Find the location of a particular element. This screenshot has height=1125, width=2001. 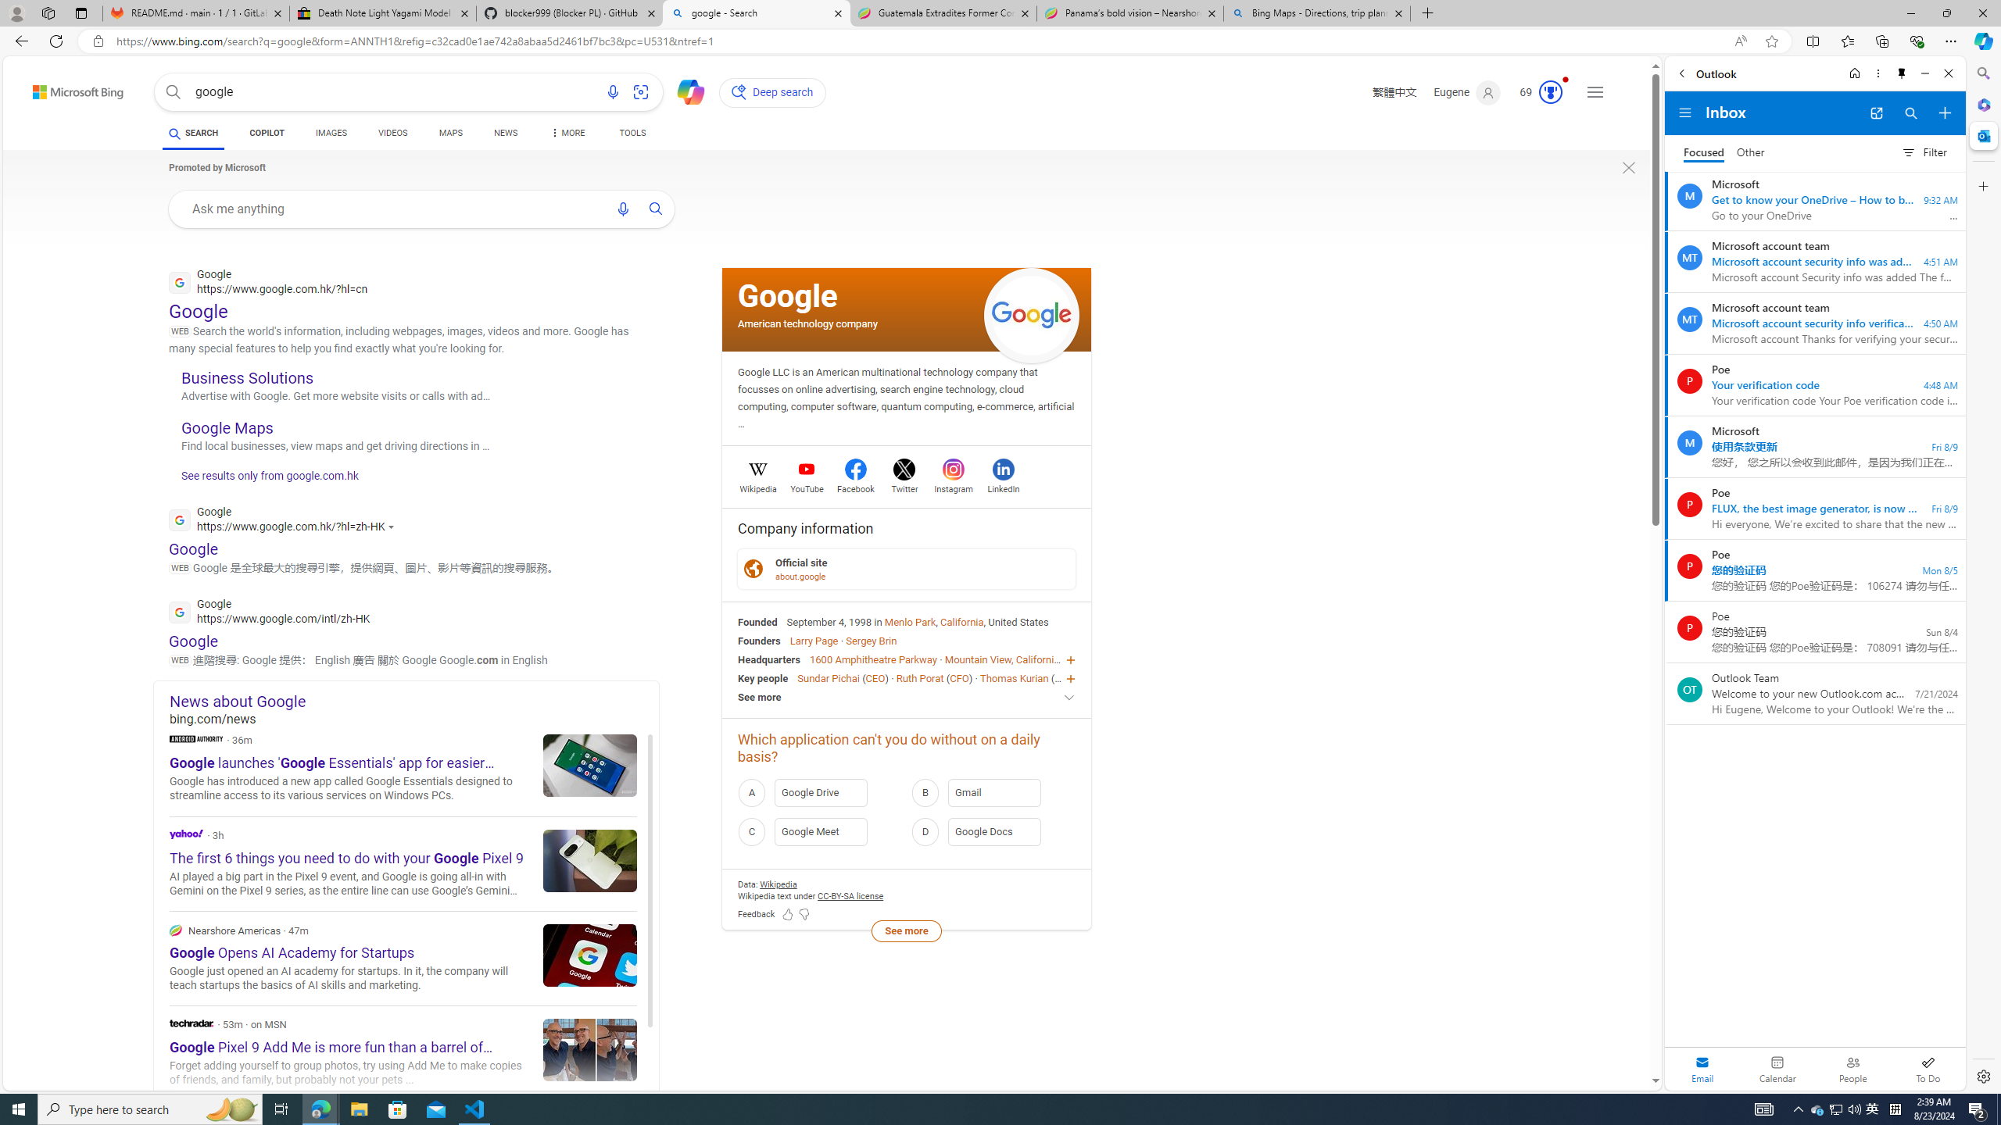

Open in new tab is located at coordinates (1876, 113).